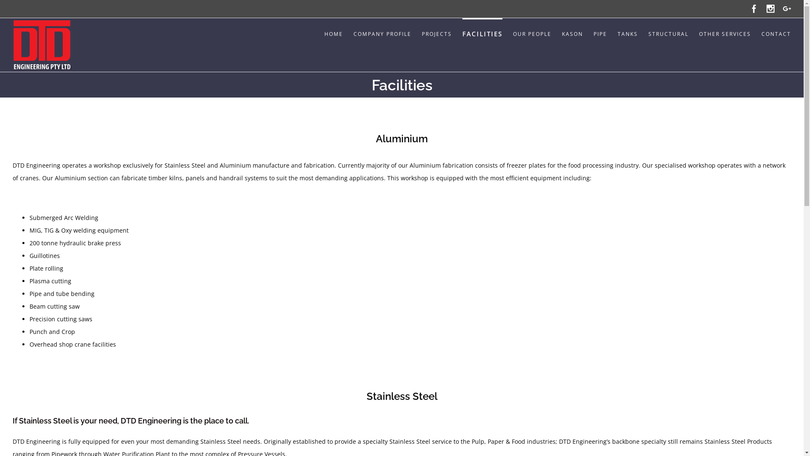 Image resolution: width=810 pixels, height=456 pixels. What do you see at coordinates (668, 33) in the screenshot?
I see `STRUCTURAL` at bounding box center [668, 33].